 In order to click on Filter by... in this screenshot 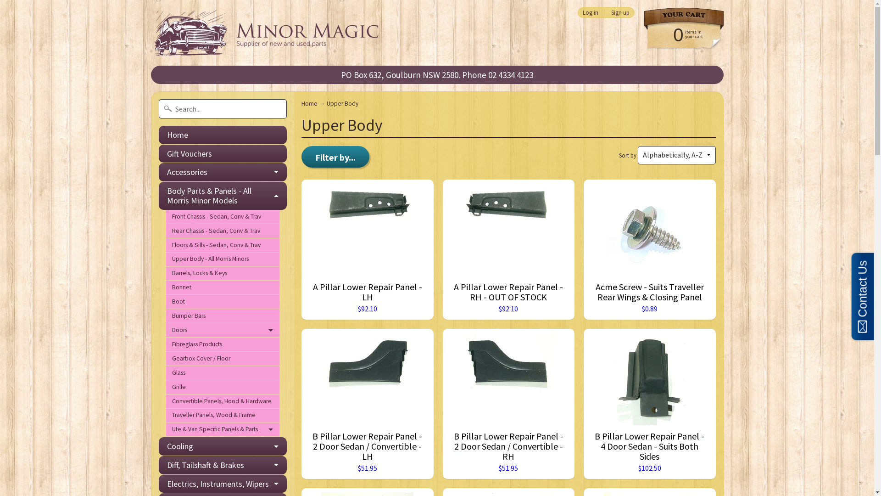, I will do `click(335, 157)`.